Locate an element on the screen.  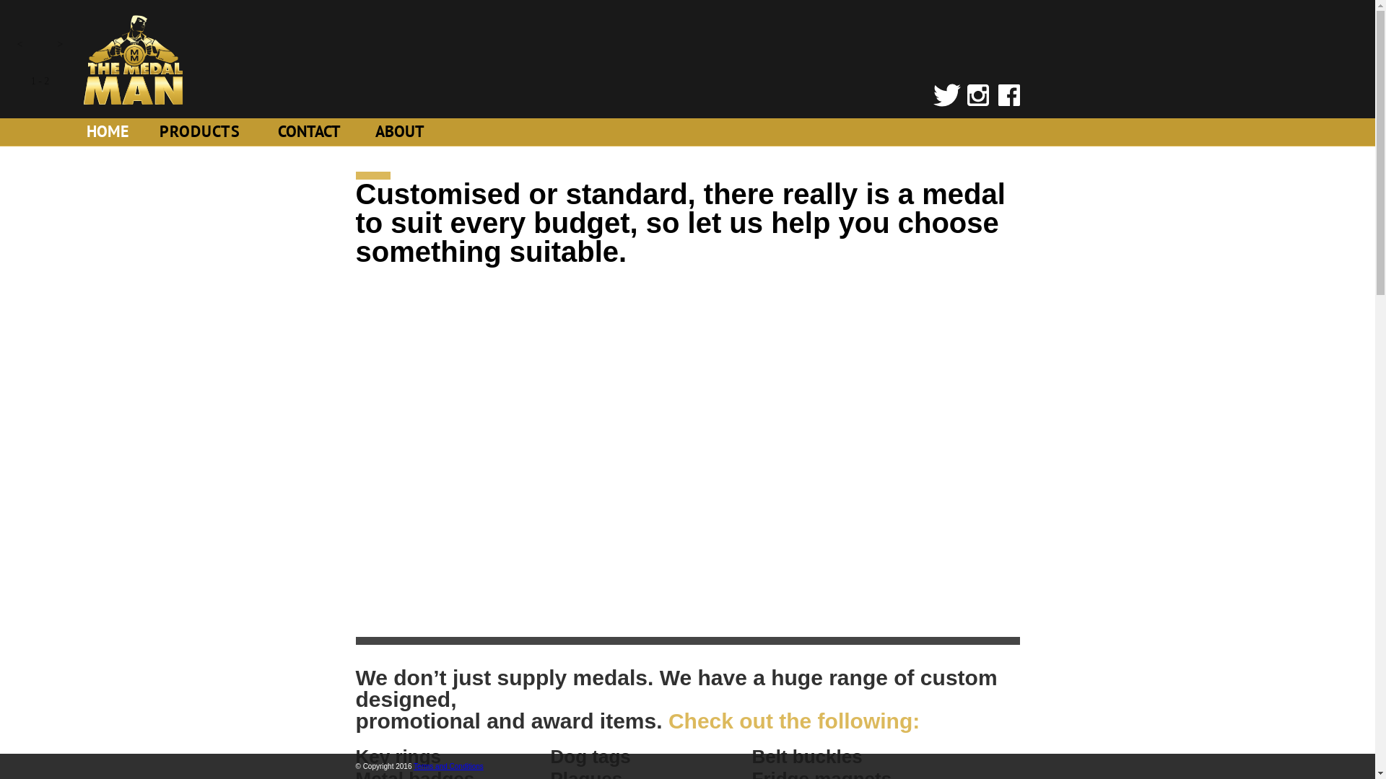
PRODUCTS is located at coordinates (211, 137).